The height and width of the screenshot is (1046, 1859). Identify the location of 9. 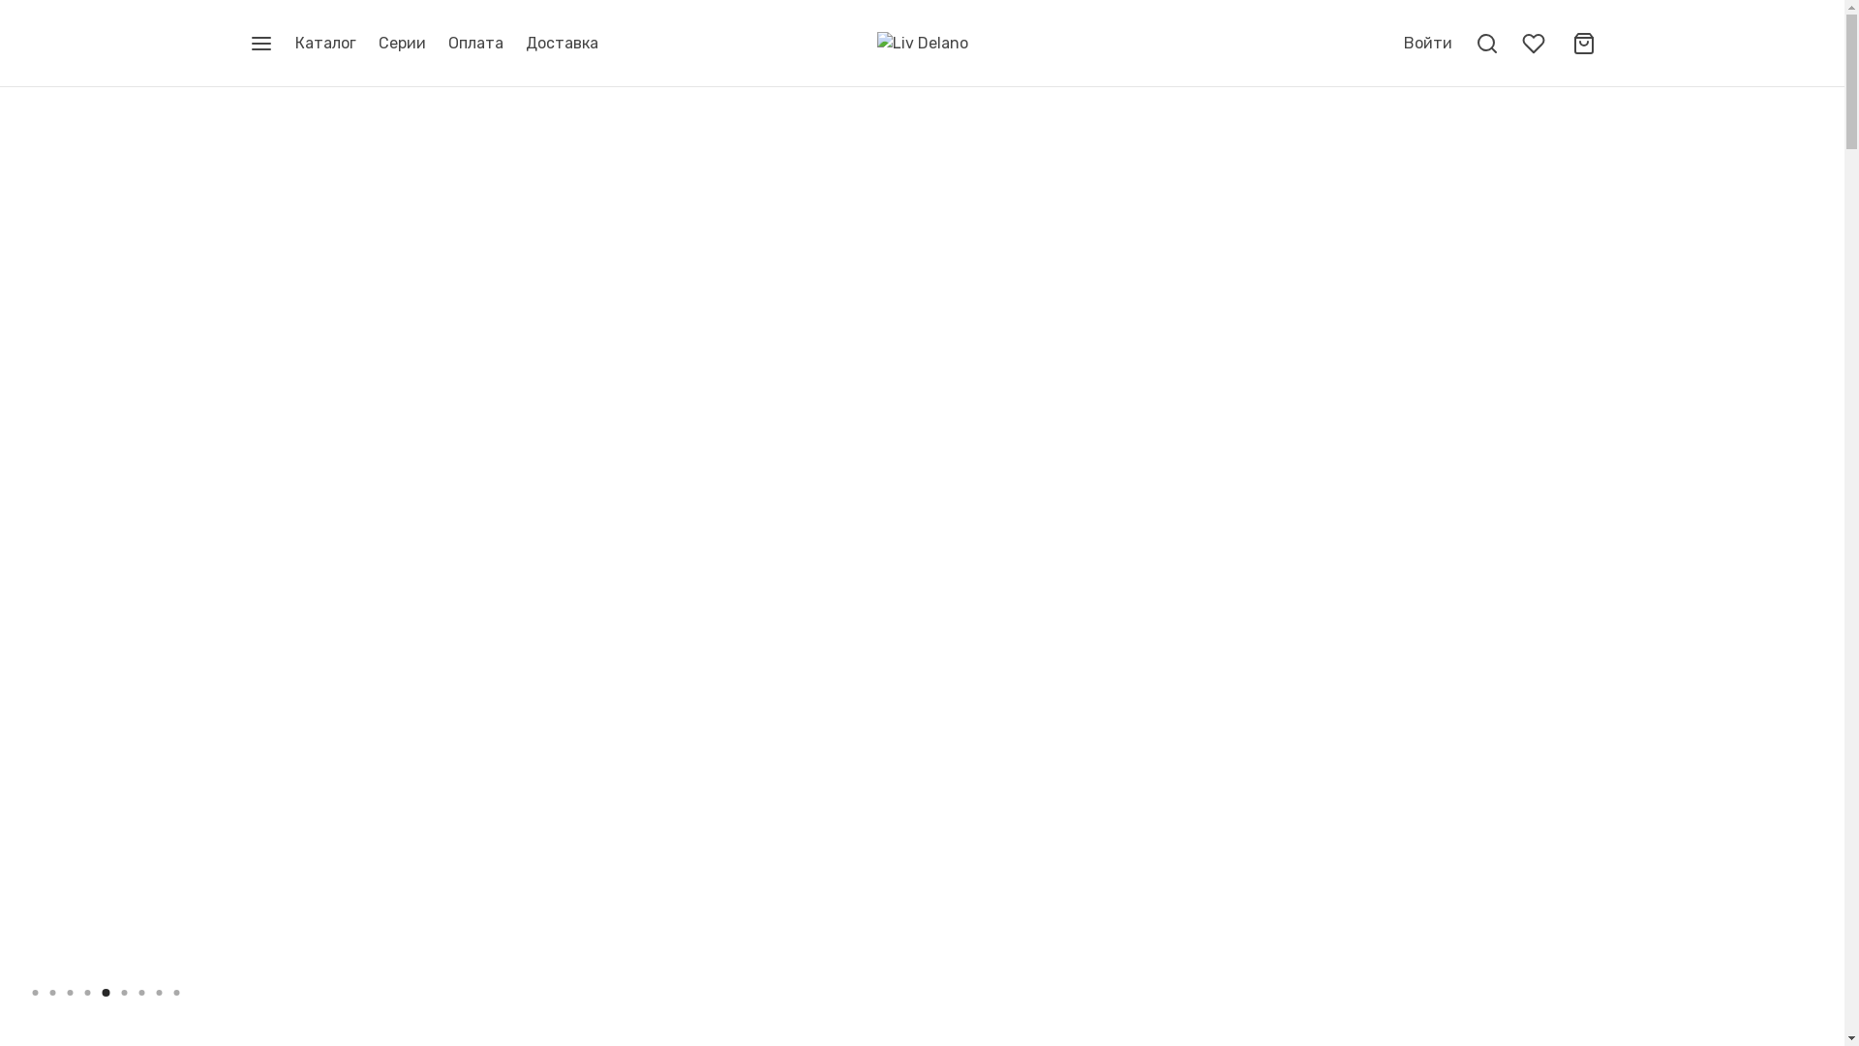
(176, 993).